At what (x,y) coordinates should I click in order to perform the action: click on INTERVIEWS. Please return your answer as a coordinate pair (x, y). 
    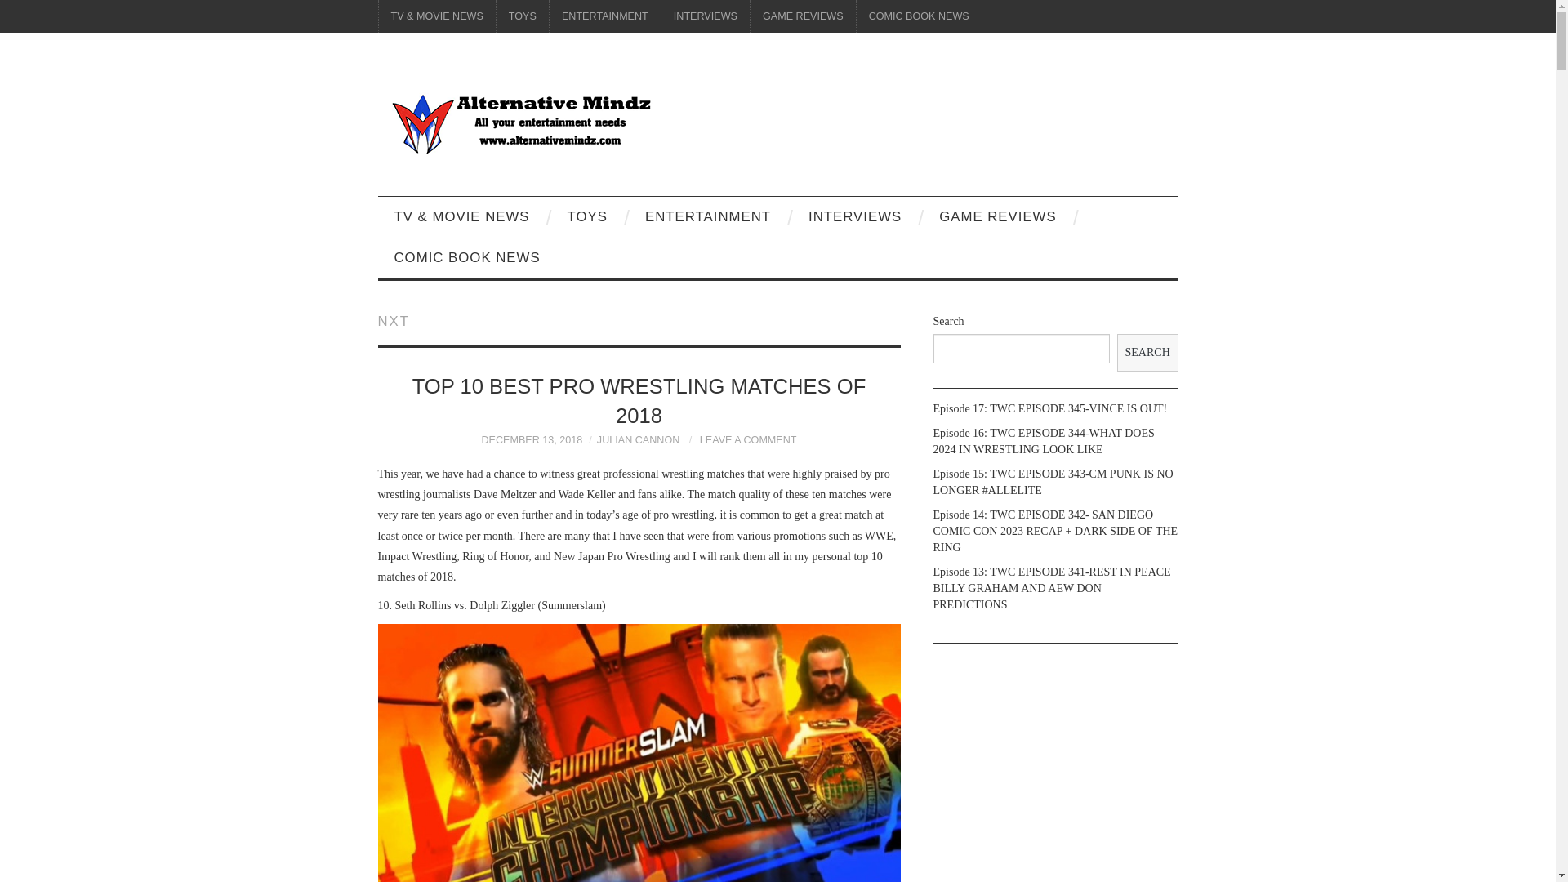
    Looking at the image, I should click on (706, 16).